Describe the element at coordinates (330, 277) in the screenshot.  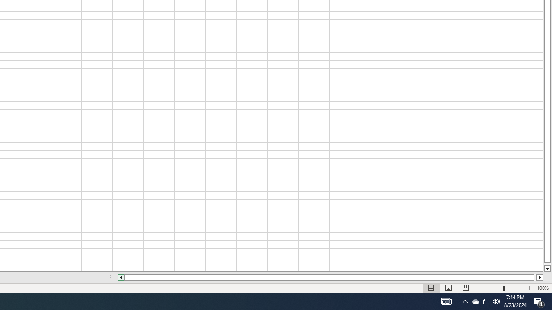
I see `Class: NetUIScrollBar` at that location.